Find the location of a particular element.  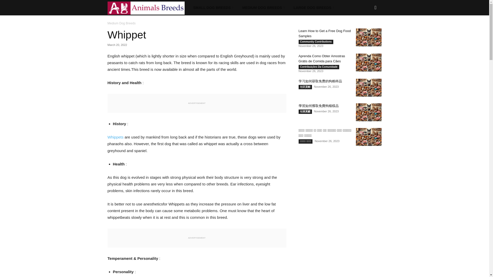

MEDIUM DOG BREEDS is located at coordinates (264, 8).